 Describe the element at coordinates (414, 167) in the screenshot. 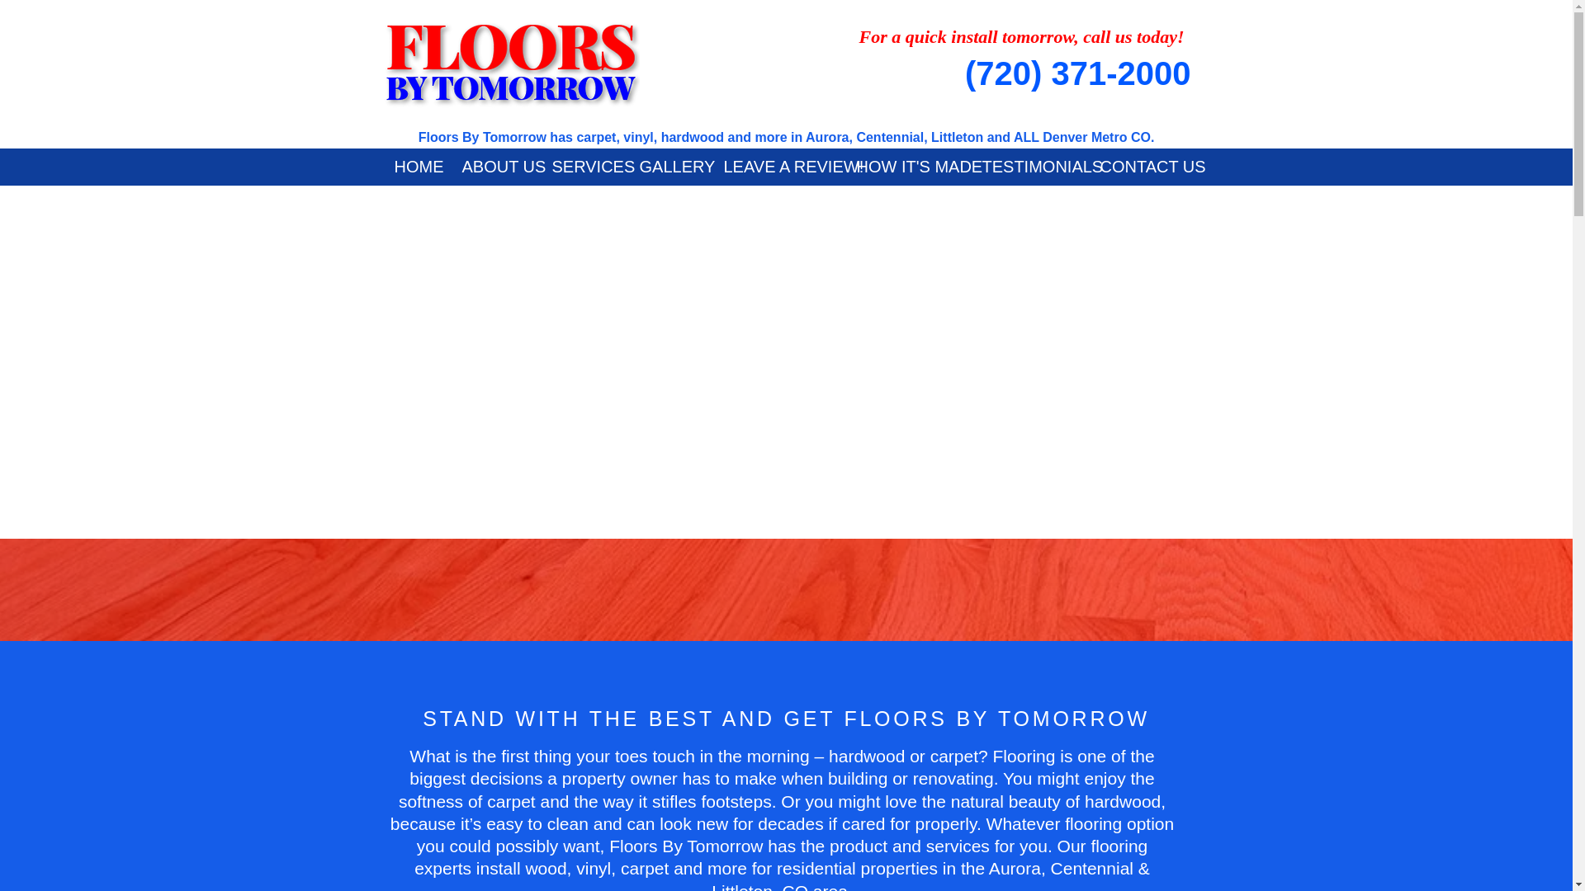

I see `HOME` at that location.